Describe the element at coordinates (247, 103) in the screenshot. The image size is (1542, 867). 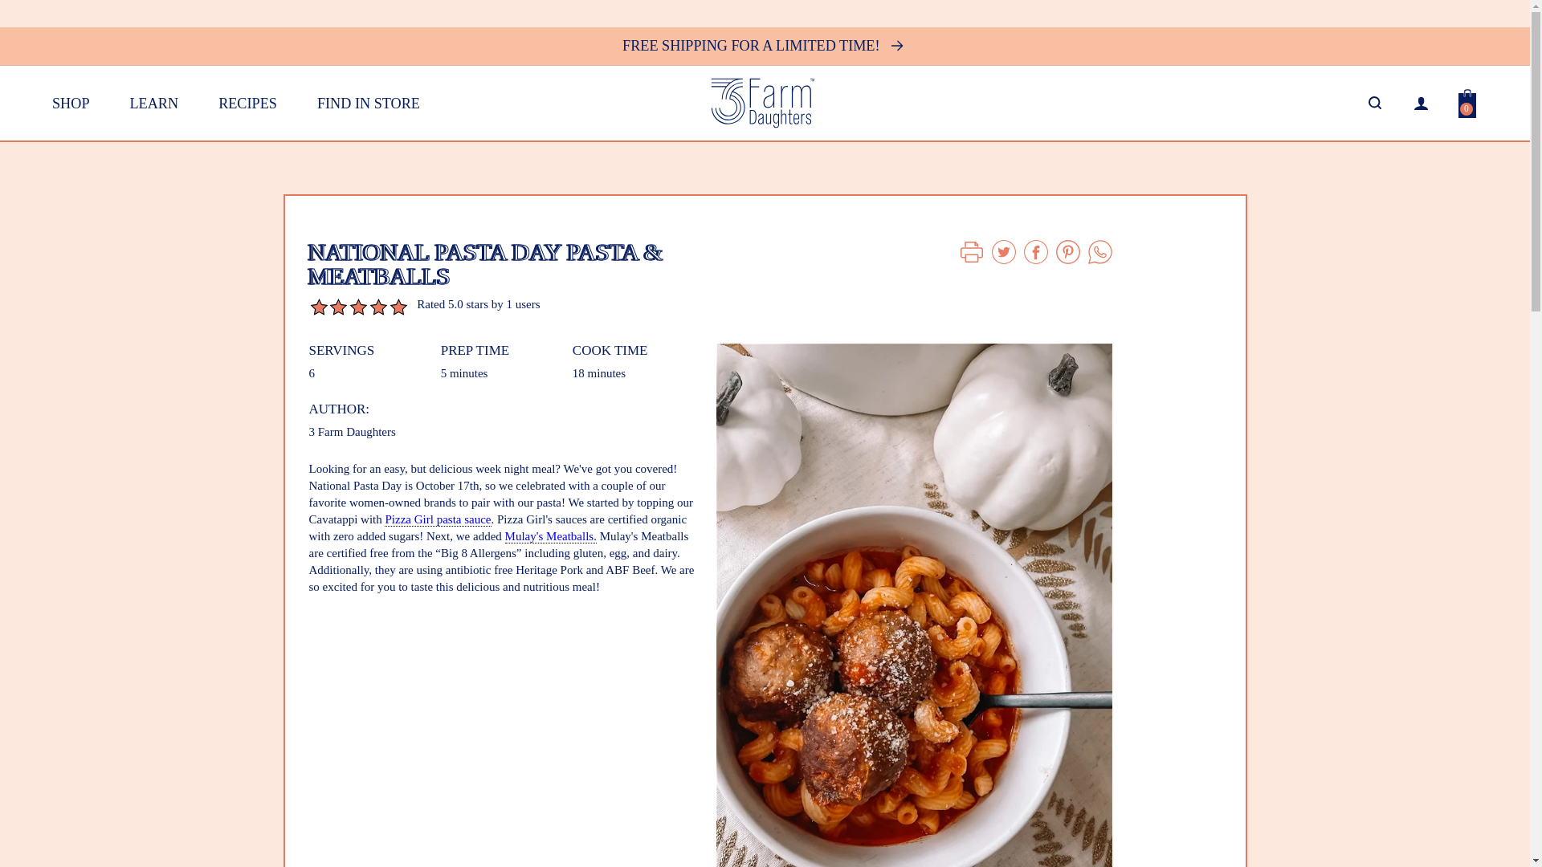
I see `FIND IN STORE` at that location.